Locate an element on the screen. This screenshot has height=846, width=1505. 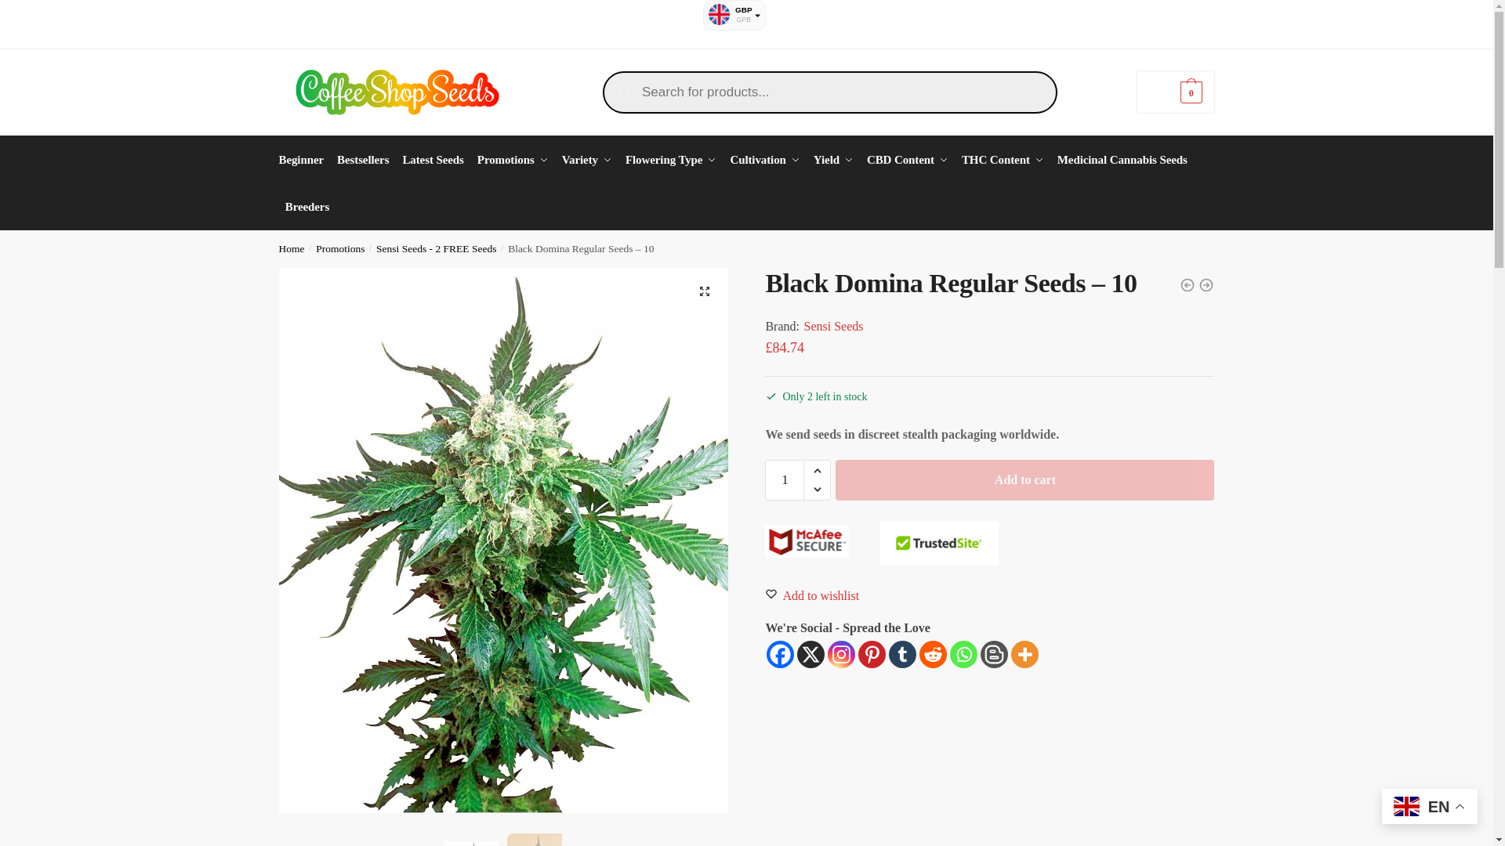
Blogger Post is located at coordinates (994, 654).